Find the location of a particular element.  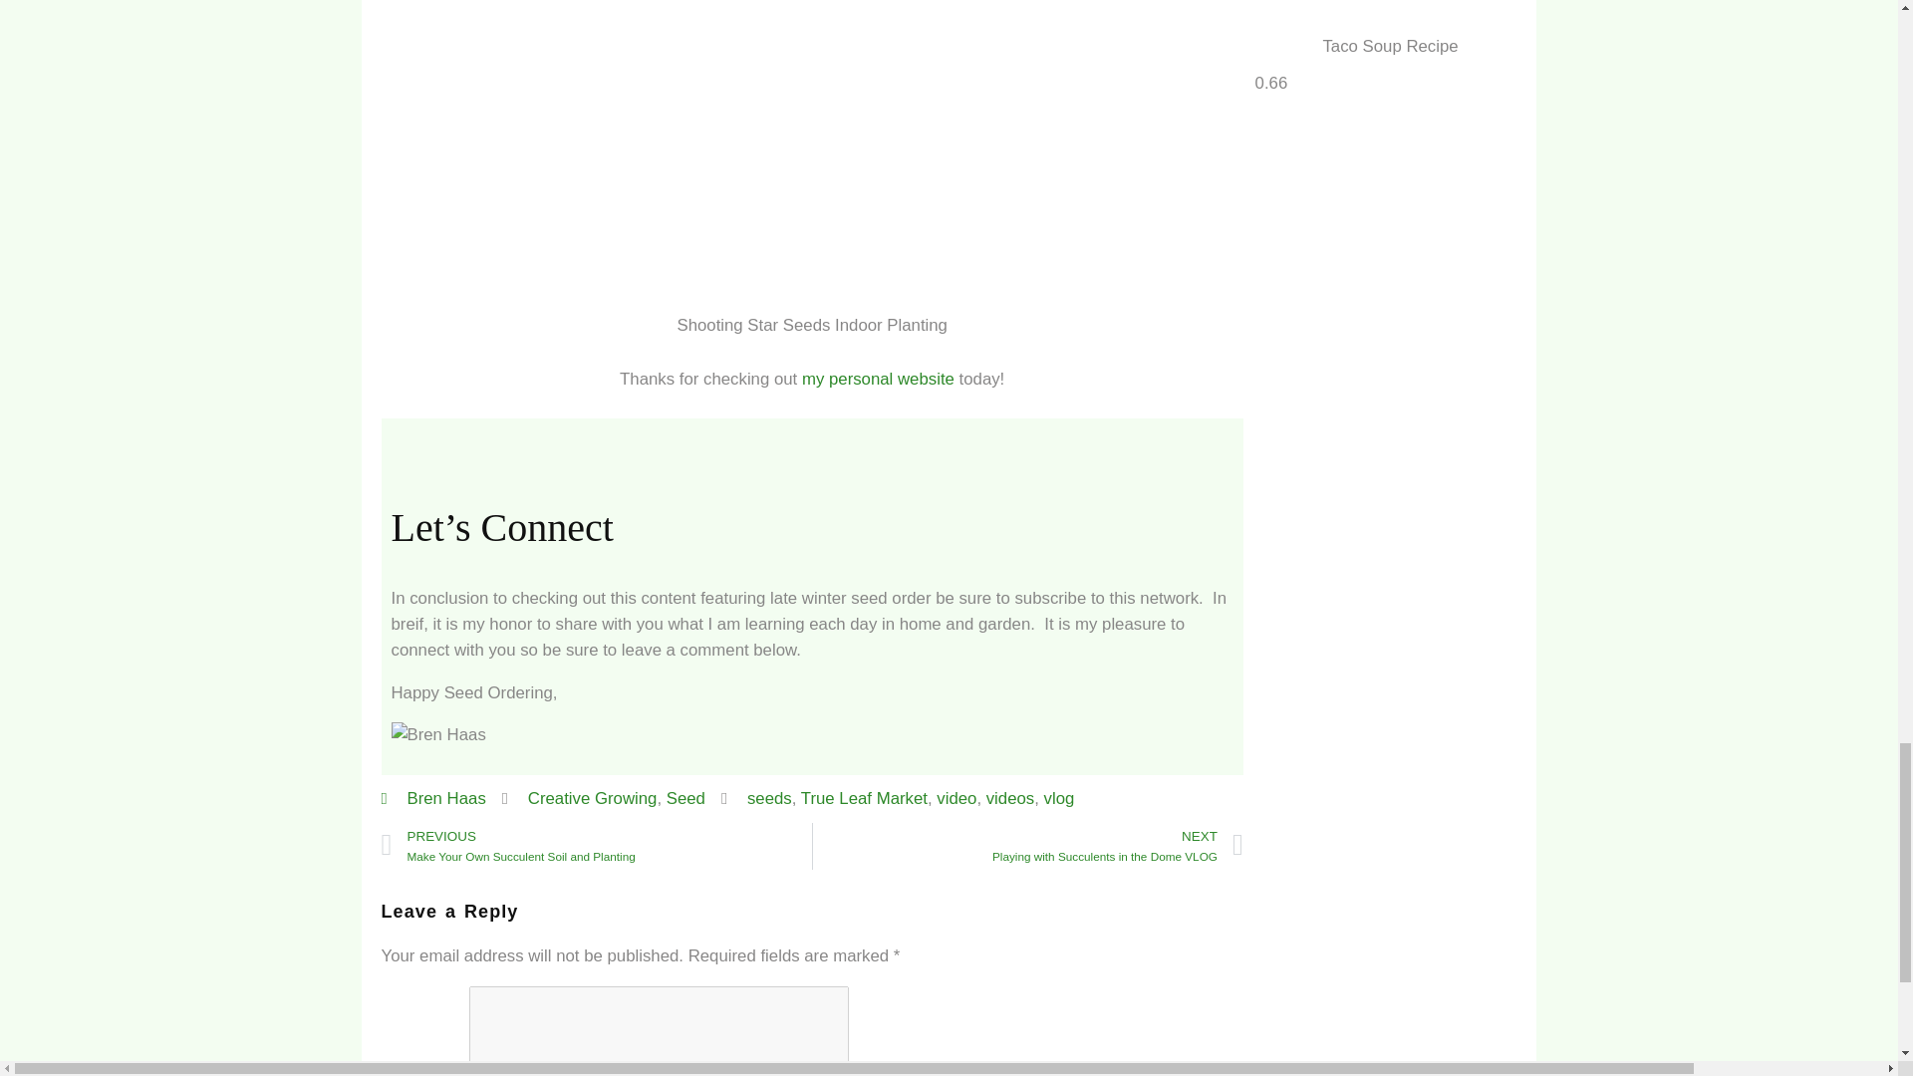

my personal website is located at coordinates (596, 846).